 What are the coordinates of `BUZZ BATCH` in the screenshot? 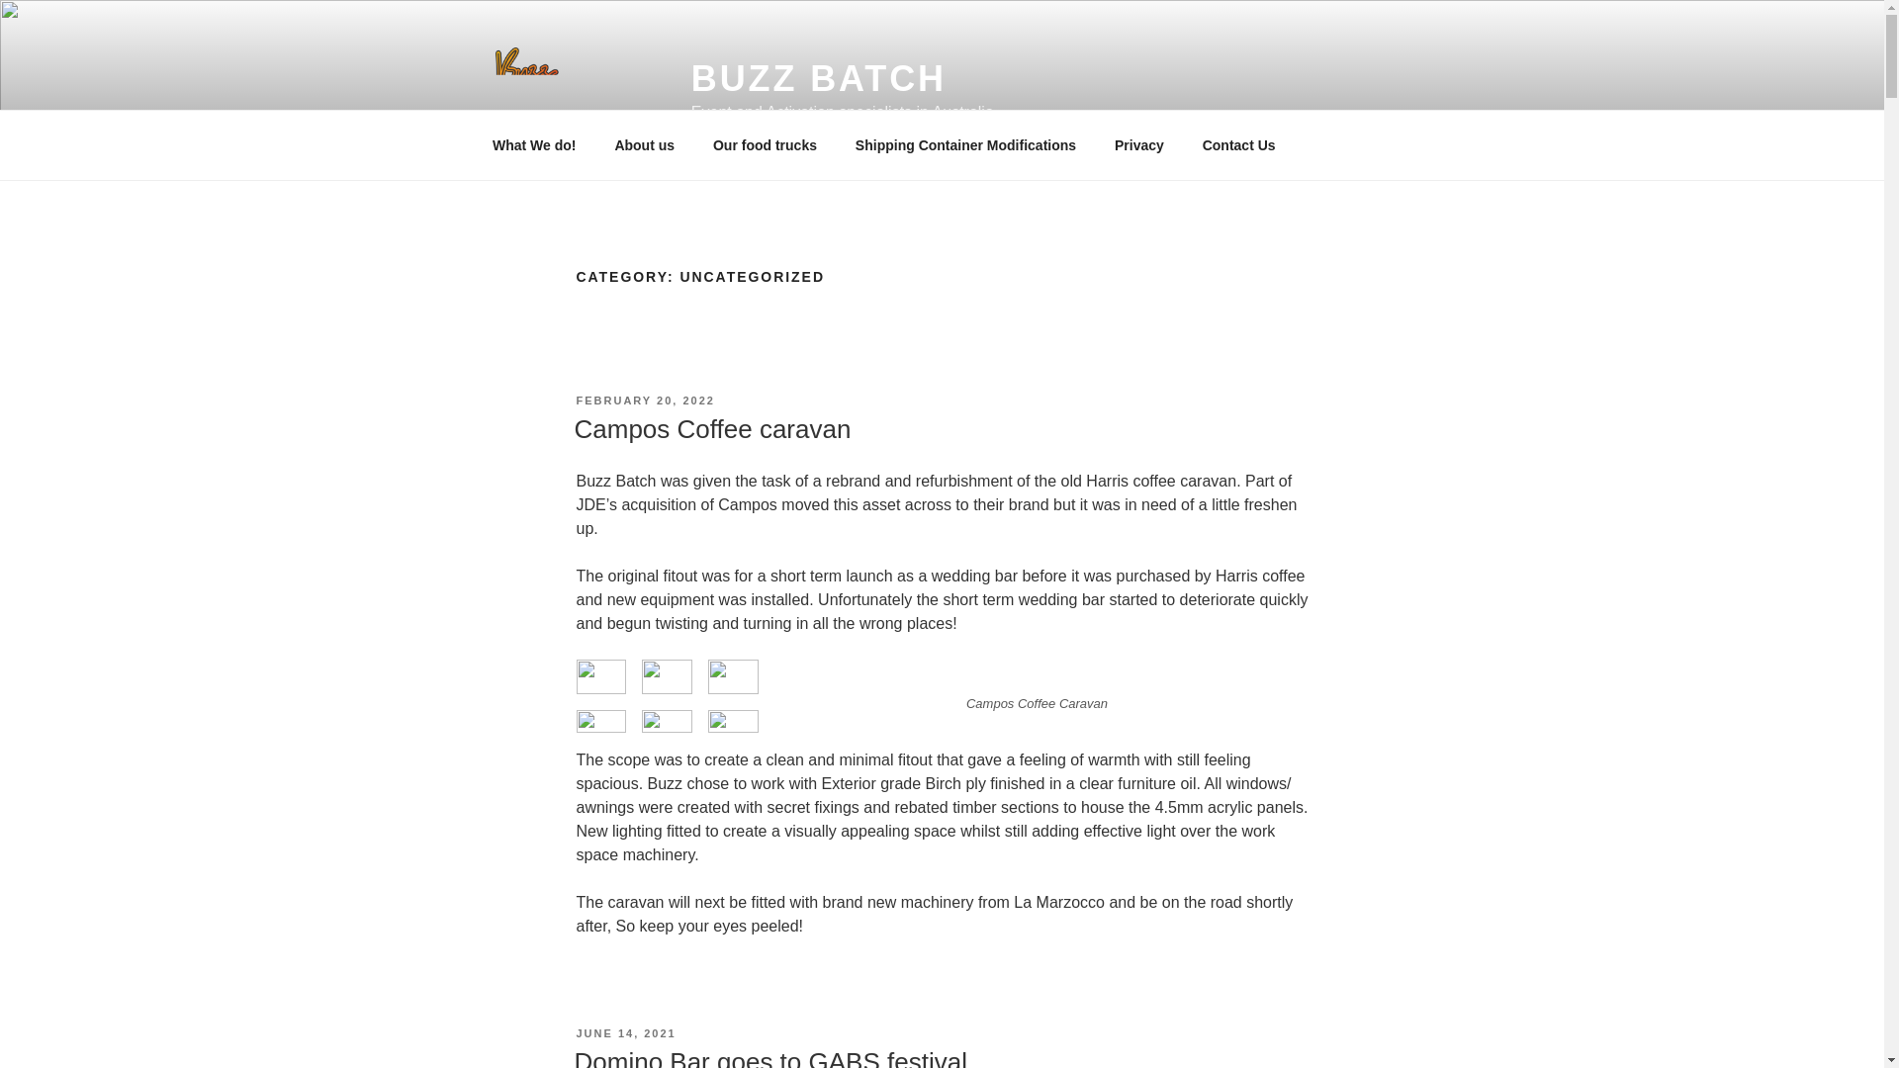 It's located at (818, 79).